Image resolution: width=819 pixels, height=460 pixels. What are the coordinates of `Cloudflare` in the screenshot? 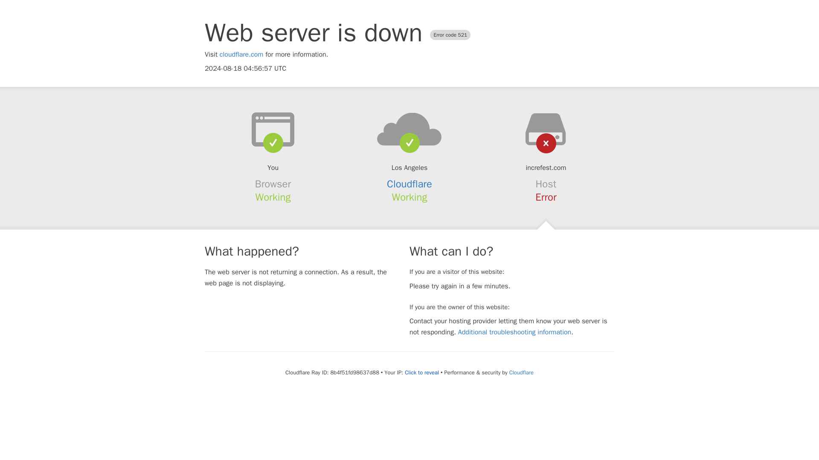 It's located at (521, 372).